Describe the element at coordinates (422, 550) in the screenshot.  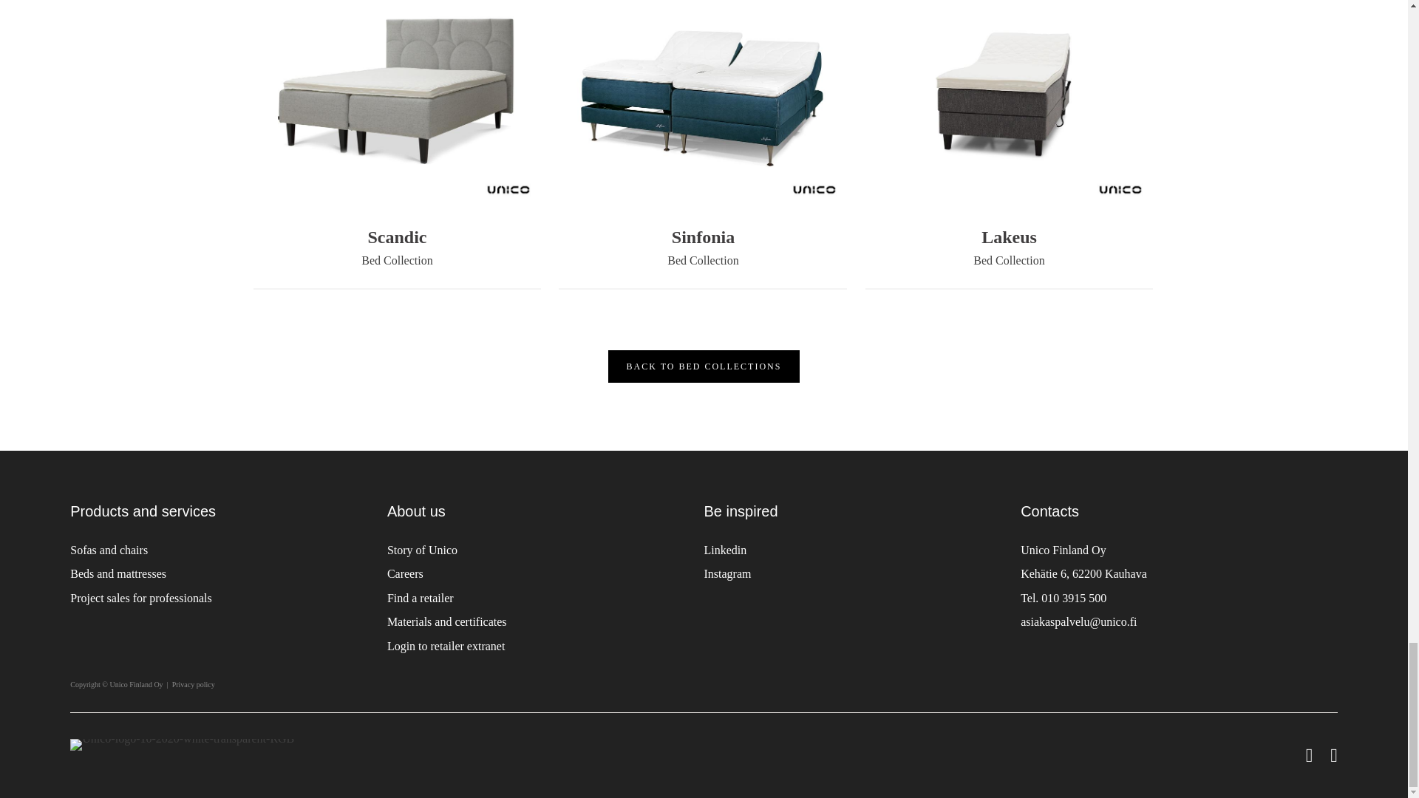
I see `Story of Unico` at that location.